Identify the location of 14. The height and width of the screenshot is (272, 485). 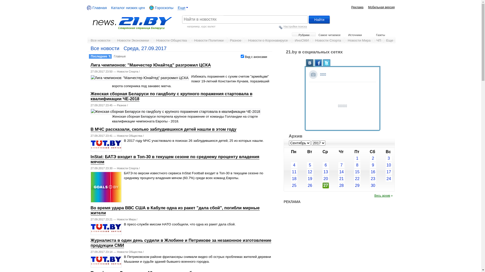
(342, 172).